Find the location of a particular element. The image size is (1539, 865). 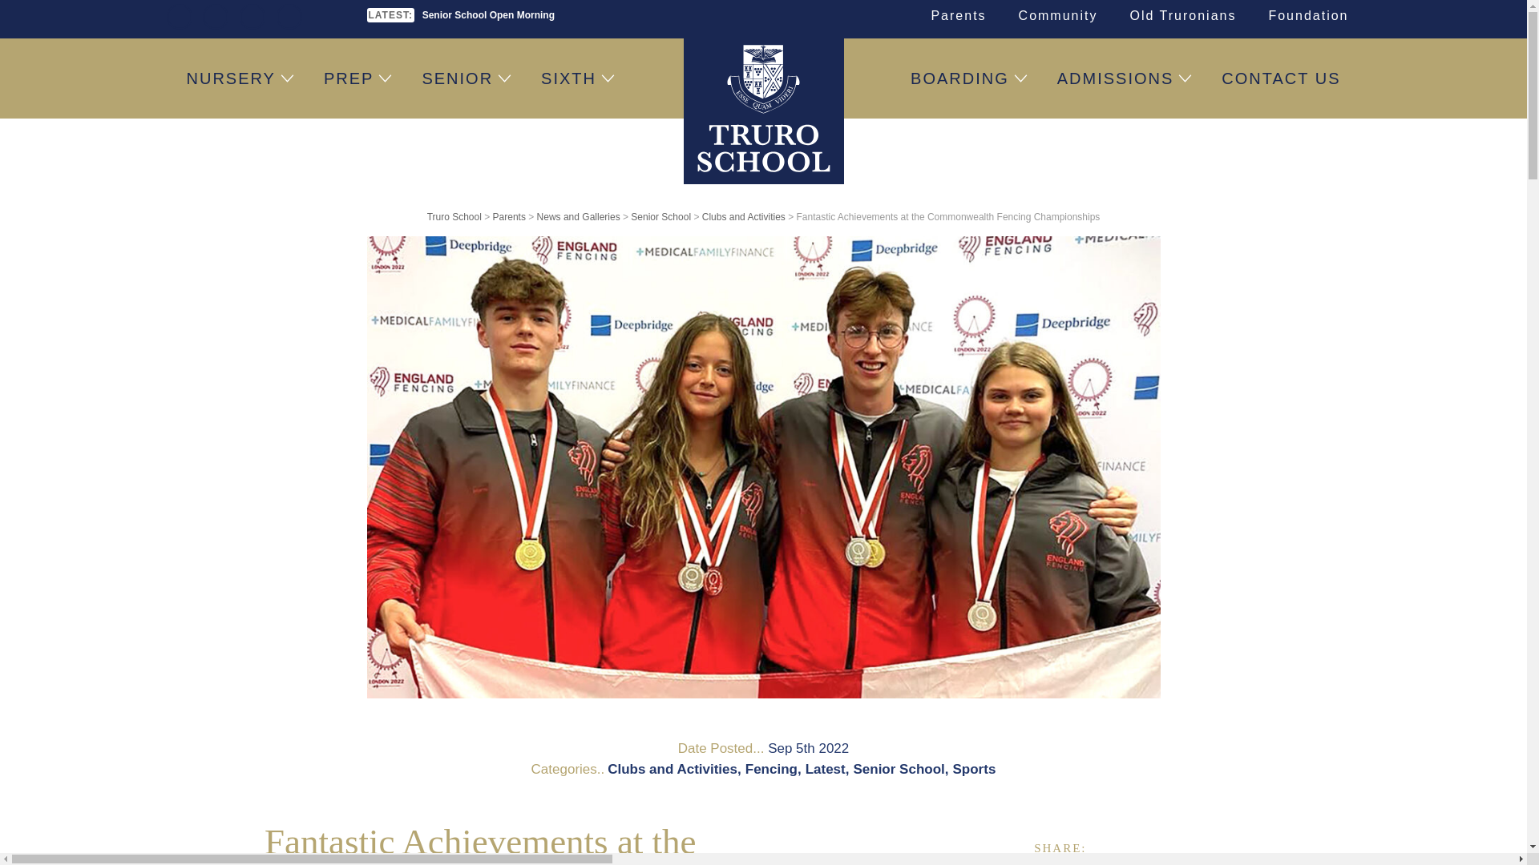

Senior School Open Morning is located at coordinates (487, 14).